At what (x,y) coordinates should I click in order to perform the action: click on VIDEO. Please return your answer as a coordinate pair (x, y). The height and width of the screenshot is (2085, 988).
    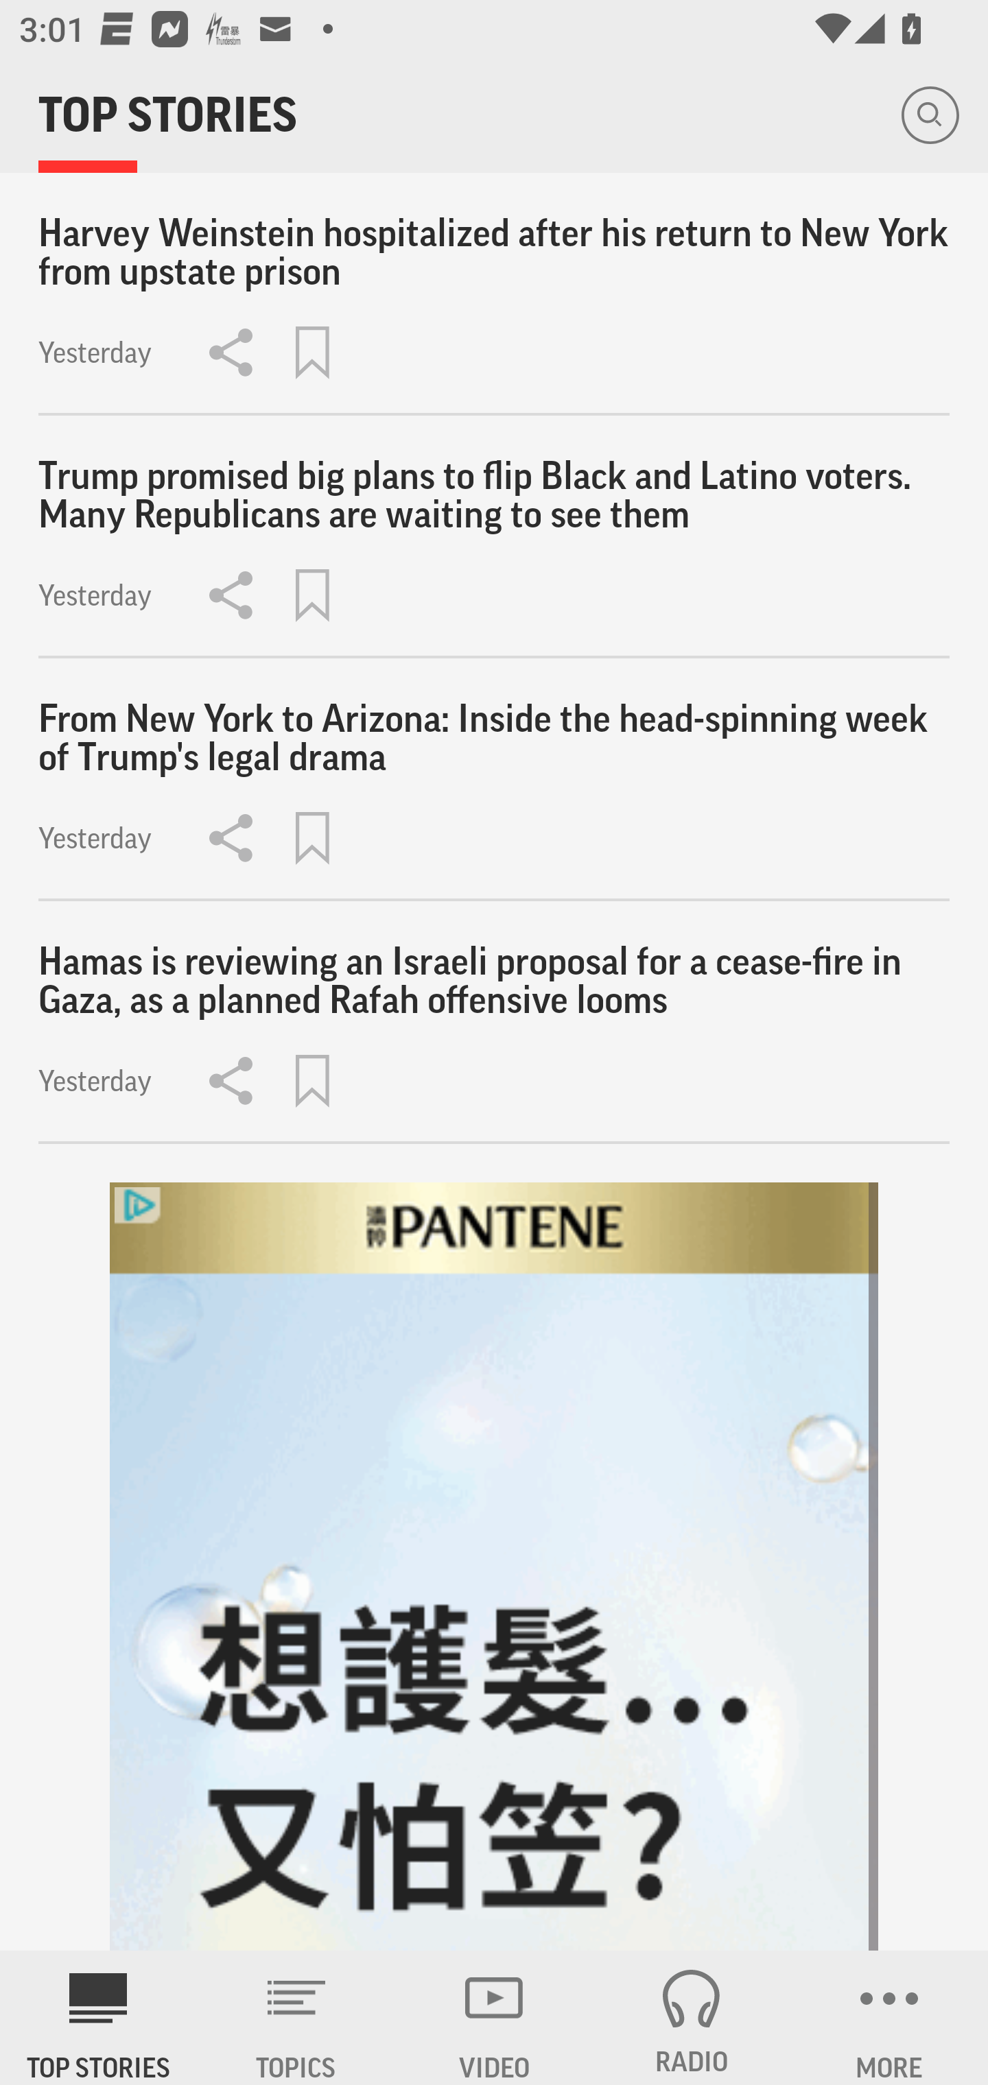
    Looking at the image, I should click on (494, 2018).